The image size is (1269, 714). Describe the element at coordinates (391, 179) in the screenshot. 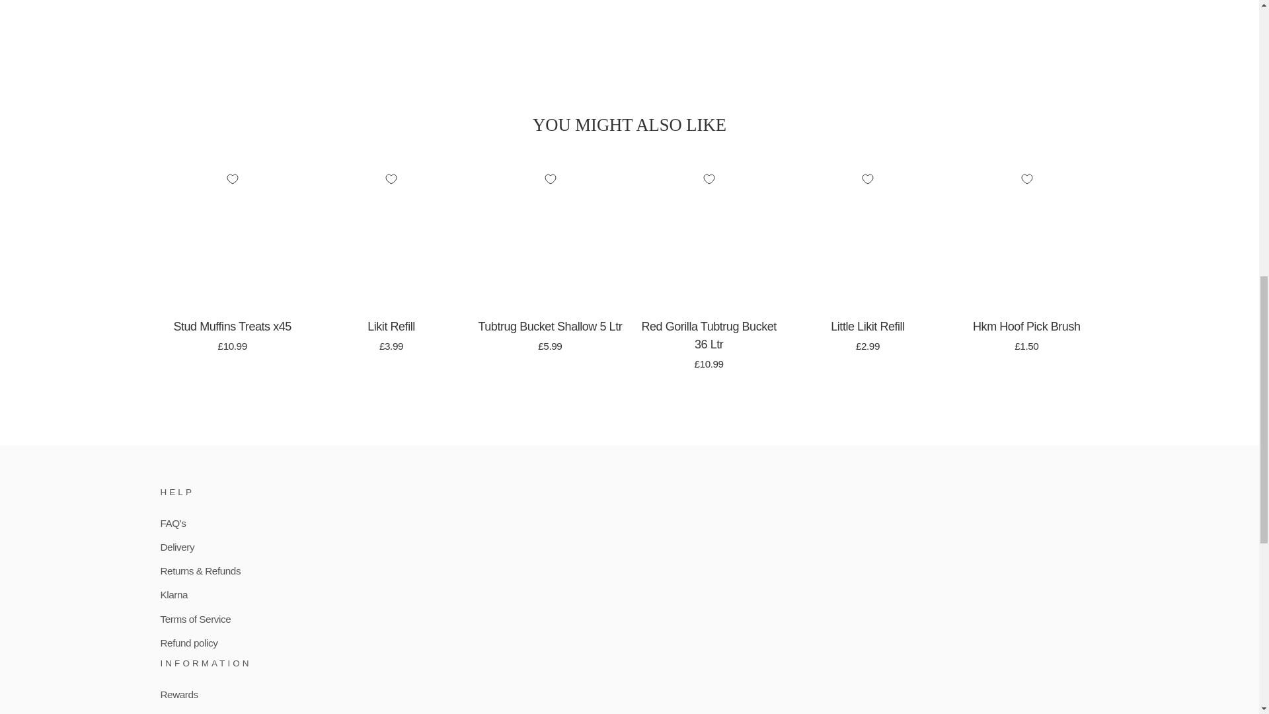

I see `Add to Wishlist` at that location.